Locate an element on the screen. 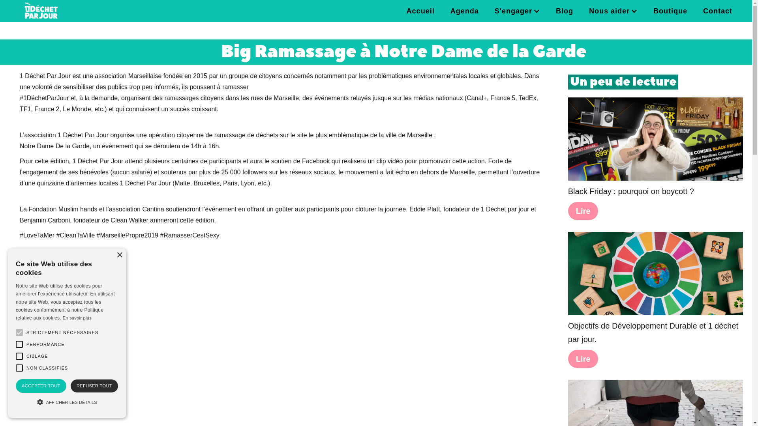 This screenshot has height=426, width=758. Contact is located at coordinates (718, 11).